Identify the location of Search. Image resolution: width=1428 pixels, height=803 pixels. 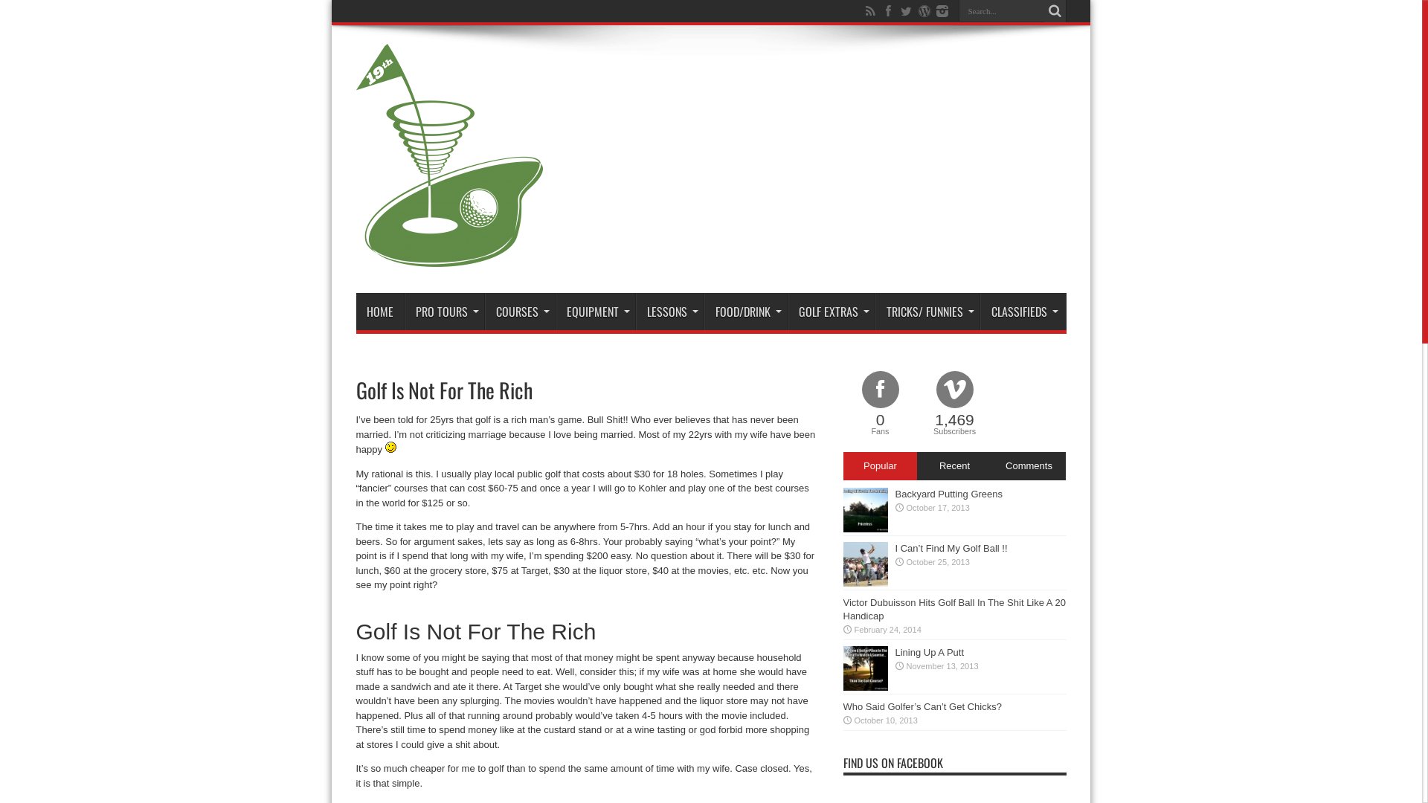
(1055, 11).